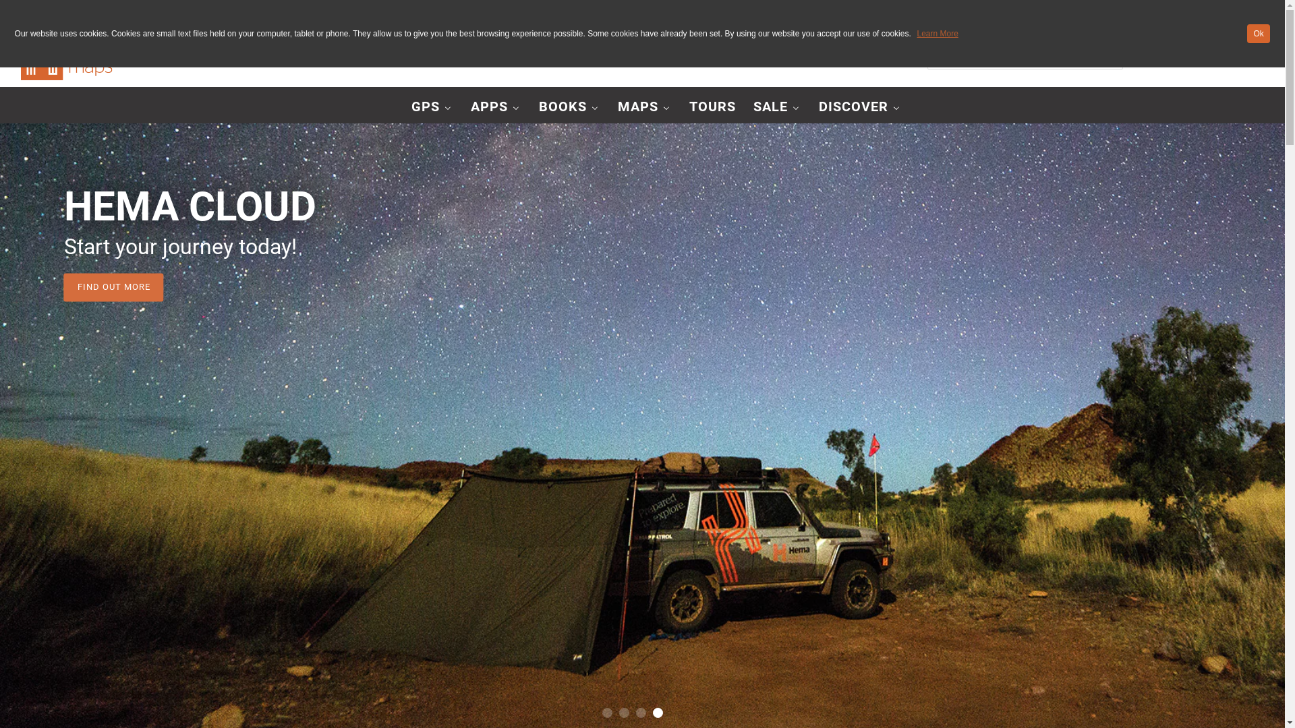 The image size is (1295, 728). What do you see at coordinates (1165, 57) in the screenshot?
I see `ACCOUNT` at bounding box center [1165, 57].